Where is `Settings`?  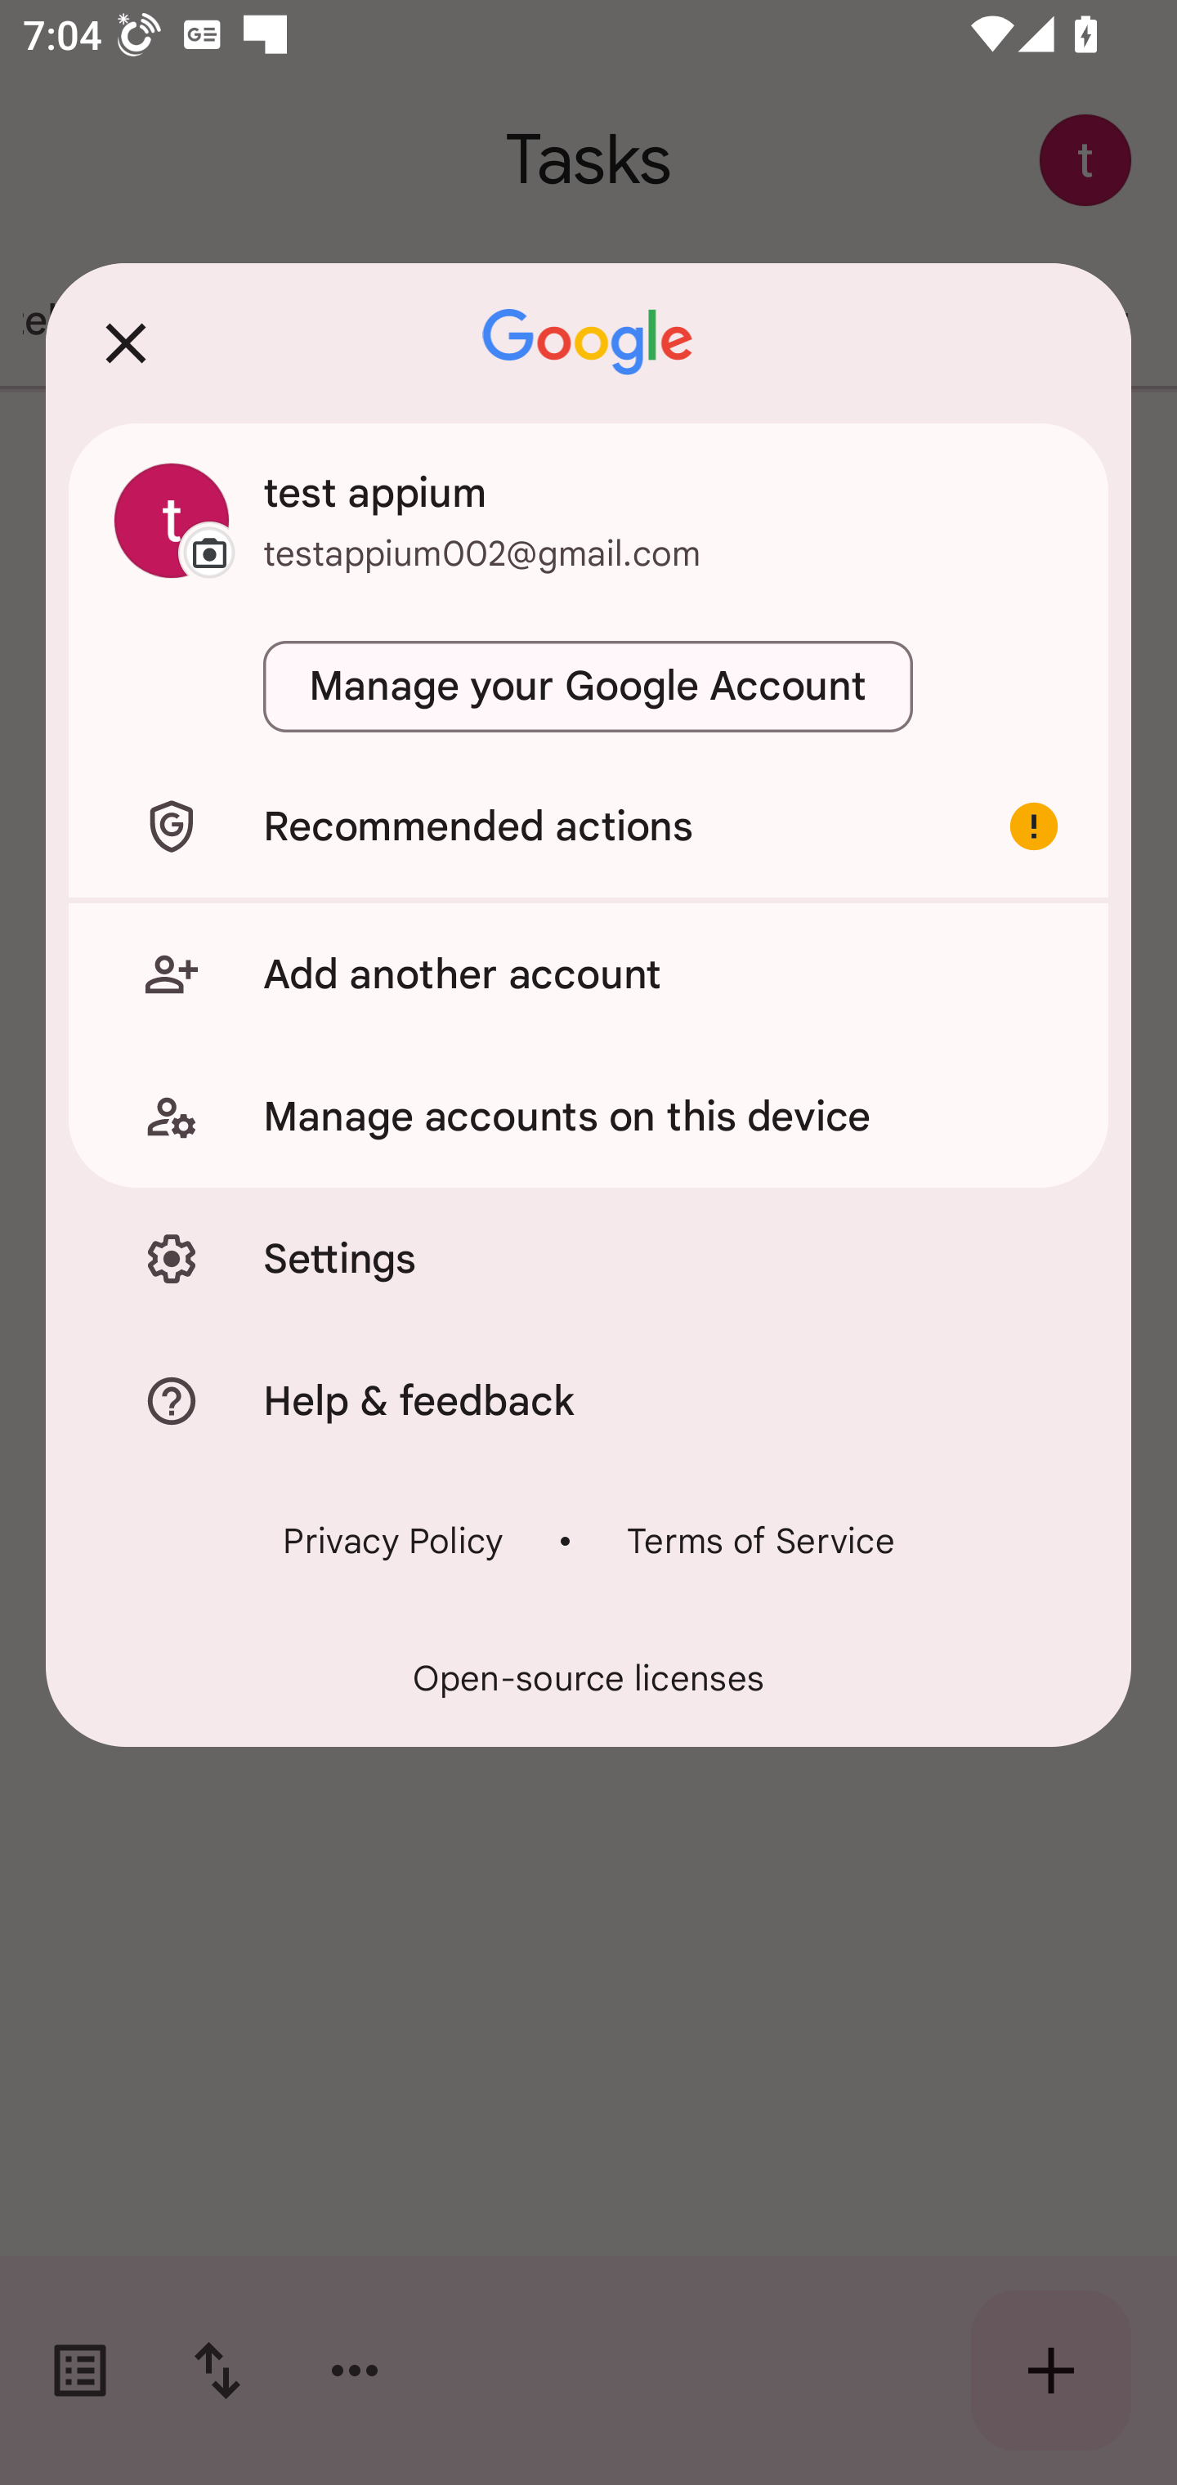 Settings is located at coordinates (588, 1259).